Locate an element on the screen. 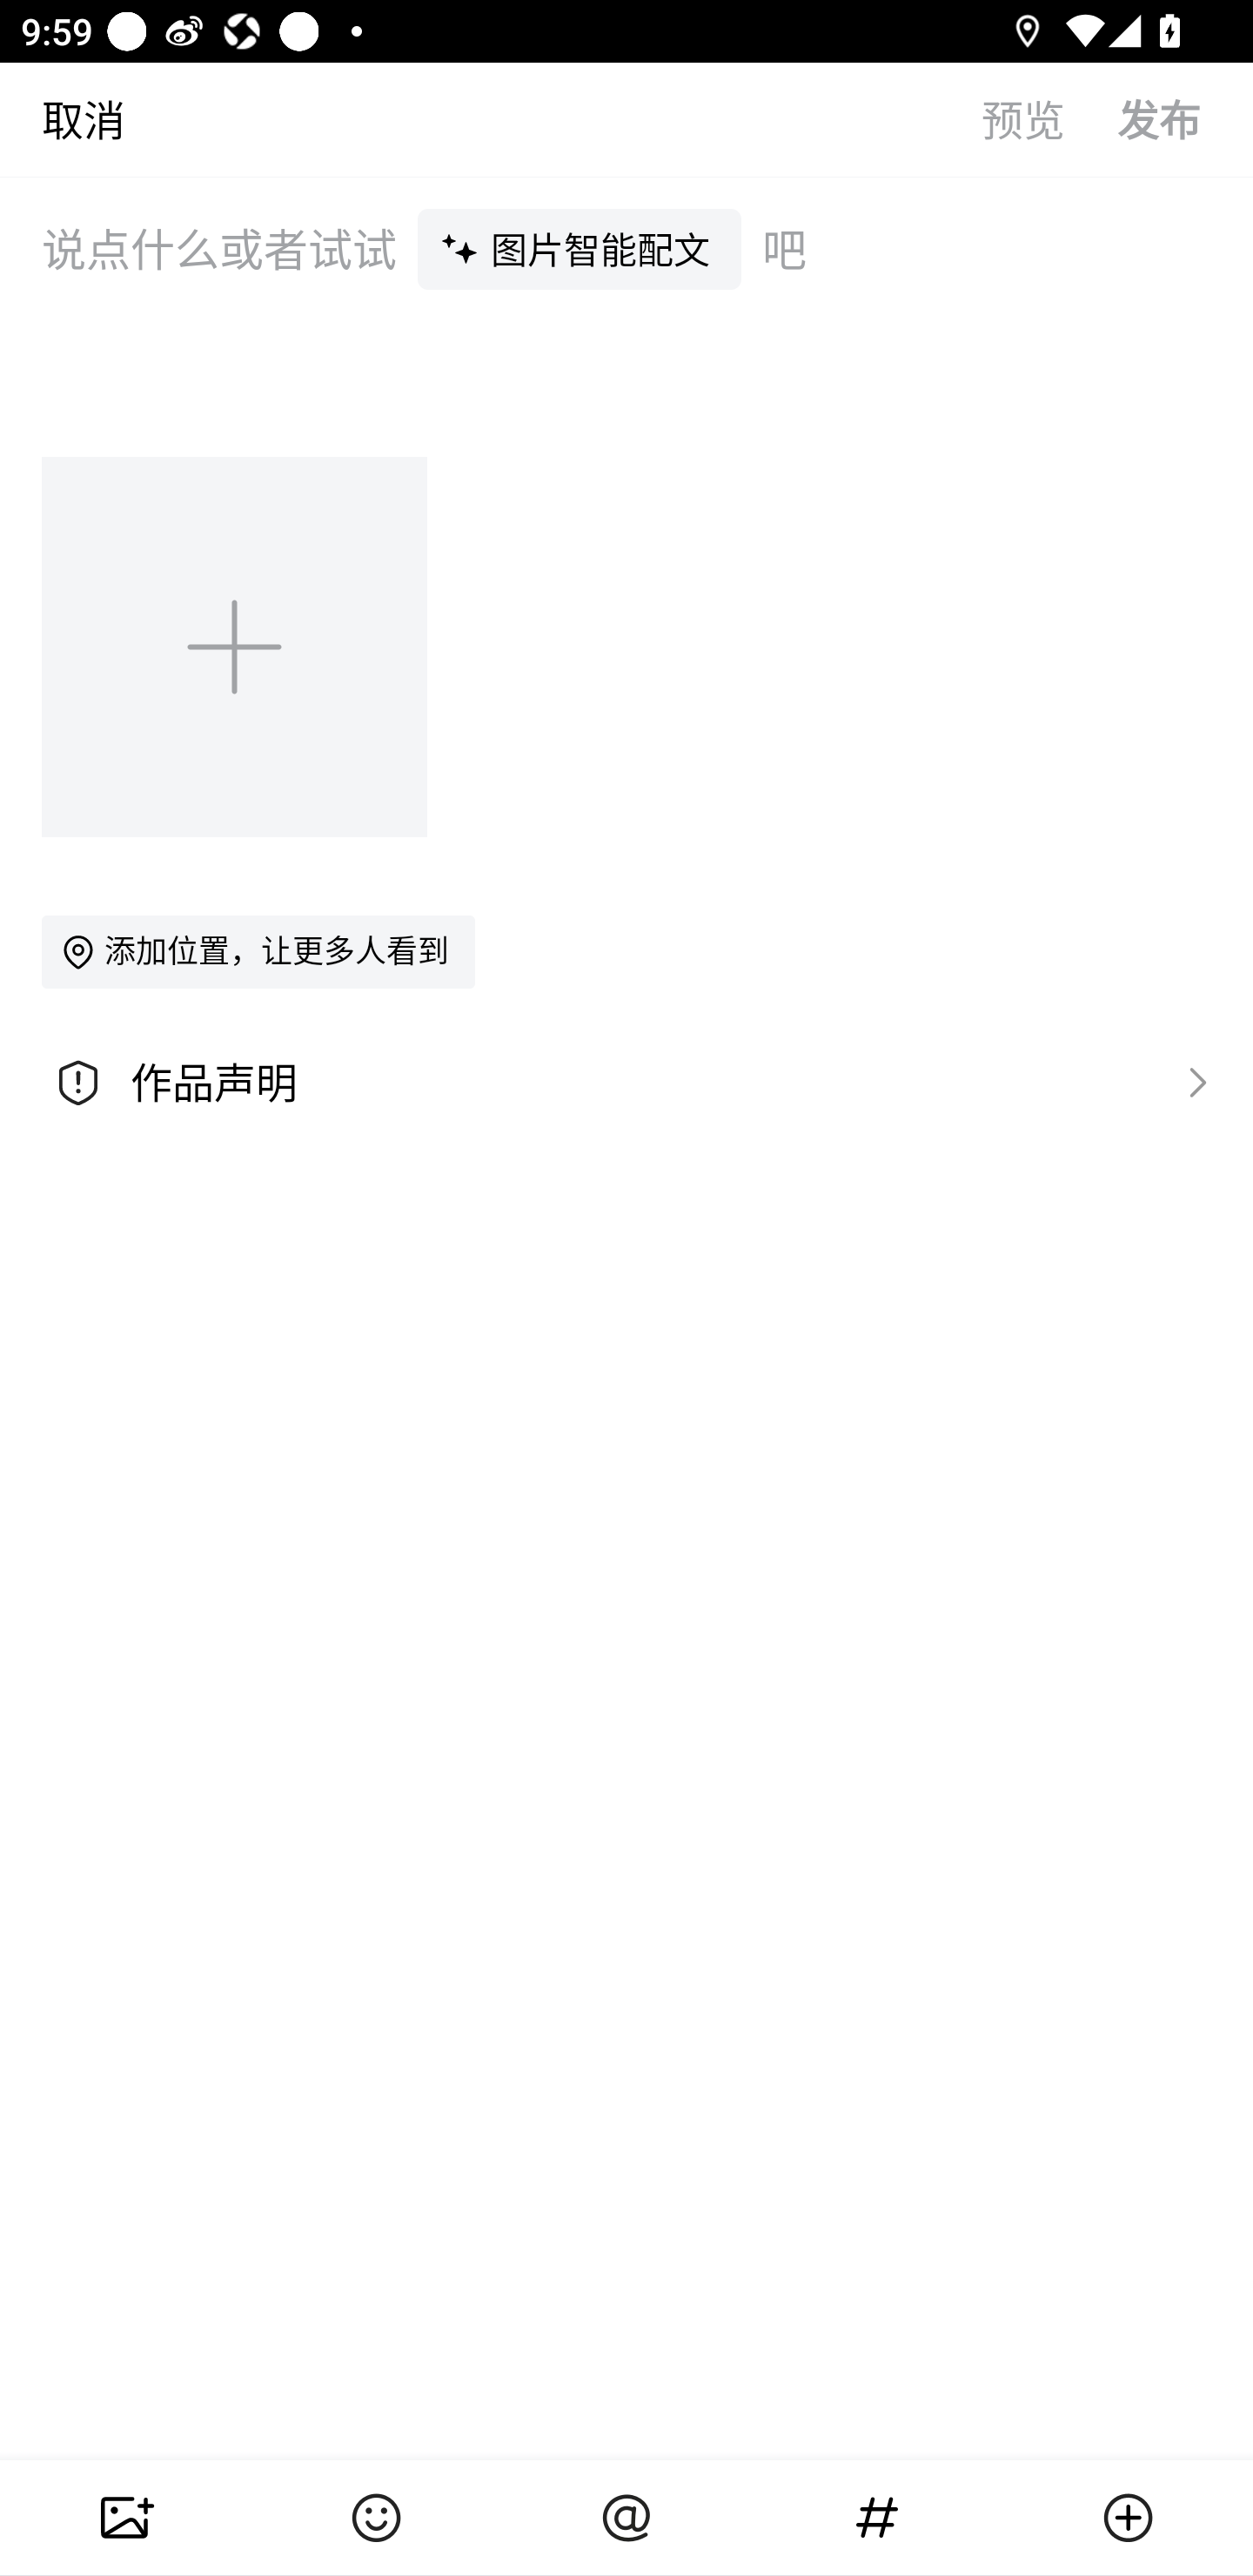  添加图片 is located at coordinates (237, 646).